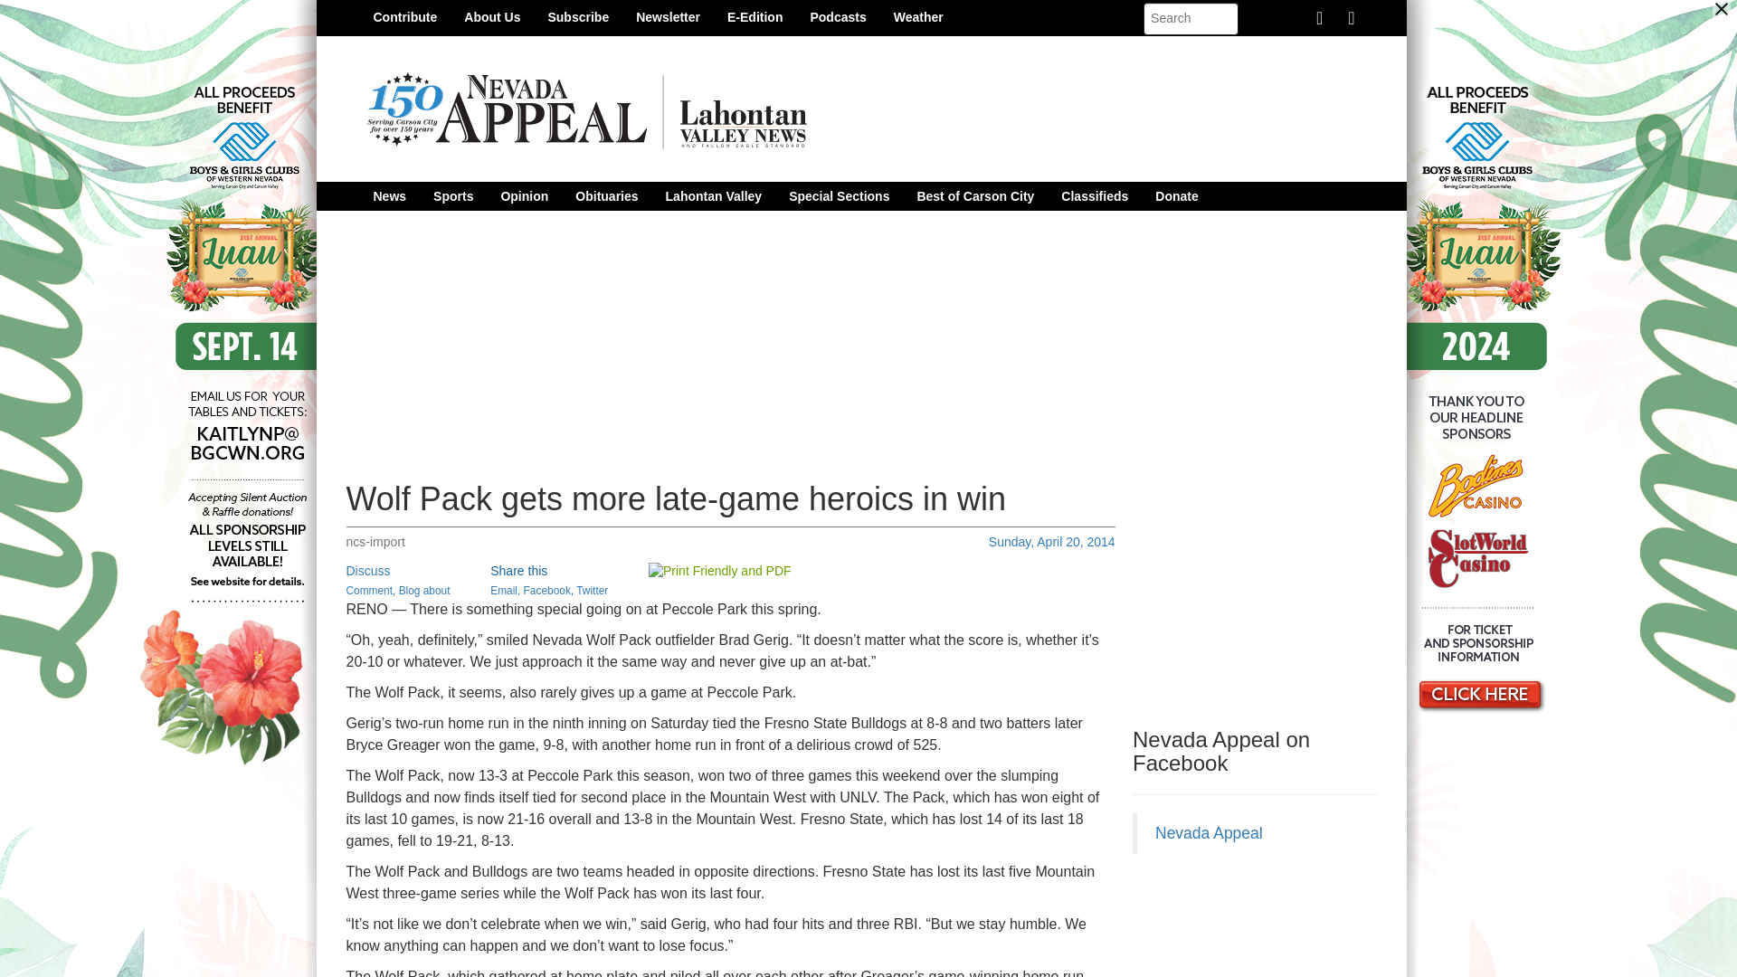 Image resolution: width=1737 pixels, height=977 pixels. I want to click on Contribute, so click(405, 16).